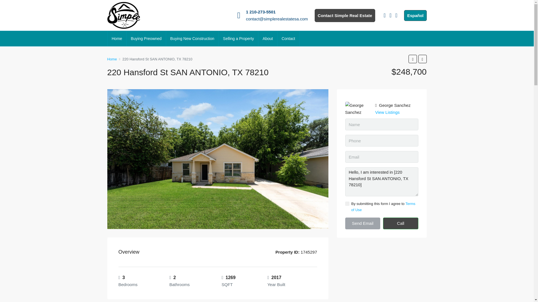 The height and width of the screenshot is (302, 538). What do you see at coordinates (117, 39) in the screenshot?
I see `Home` at bounding box center [117, 39].